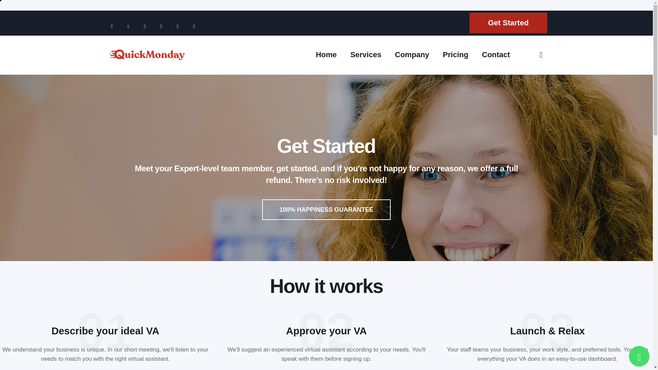 This screenshot has width=658, height=370. What do you see at coordinates (496, 55) in the screenshot?
I see `Contact` at bounding box center [496, 55].